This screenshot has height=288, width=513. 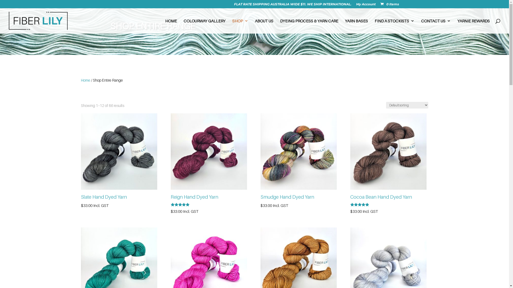 What do you see at coordinates (119, 161) in the screenshot?
I see `Slate Hand Dyed Yarn
$33.00 Incl. GST` at bounding box center [119, 161].